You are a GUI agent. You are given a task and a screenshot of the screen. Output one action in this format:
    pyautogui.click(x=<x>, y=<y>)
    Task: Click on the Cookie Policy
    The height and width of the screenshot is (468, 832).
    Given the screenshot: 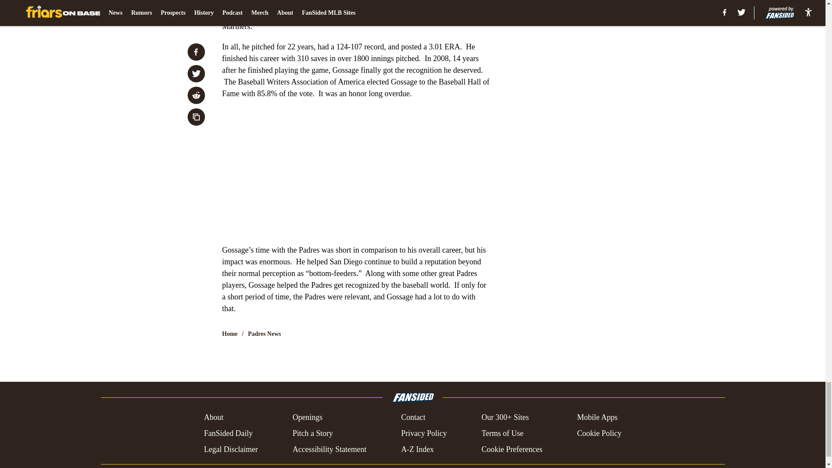 What is the action you would take?
    pyautogui.click(x=599, y=433)
    